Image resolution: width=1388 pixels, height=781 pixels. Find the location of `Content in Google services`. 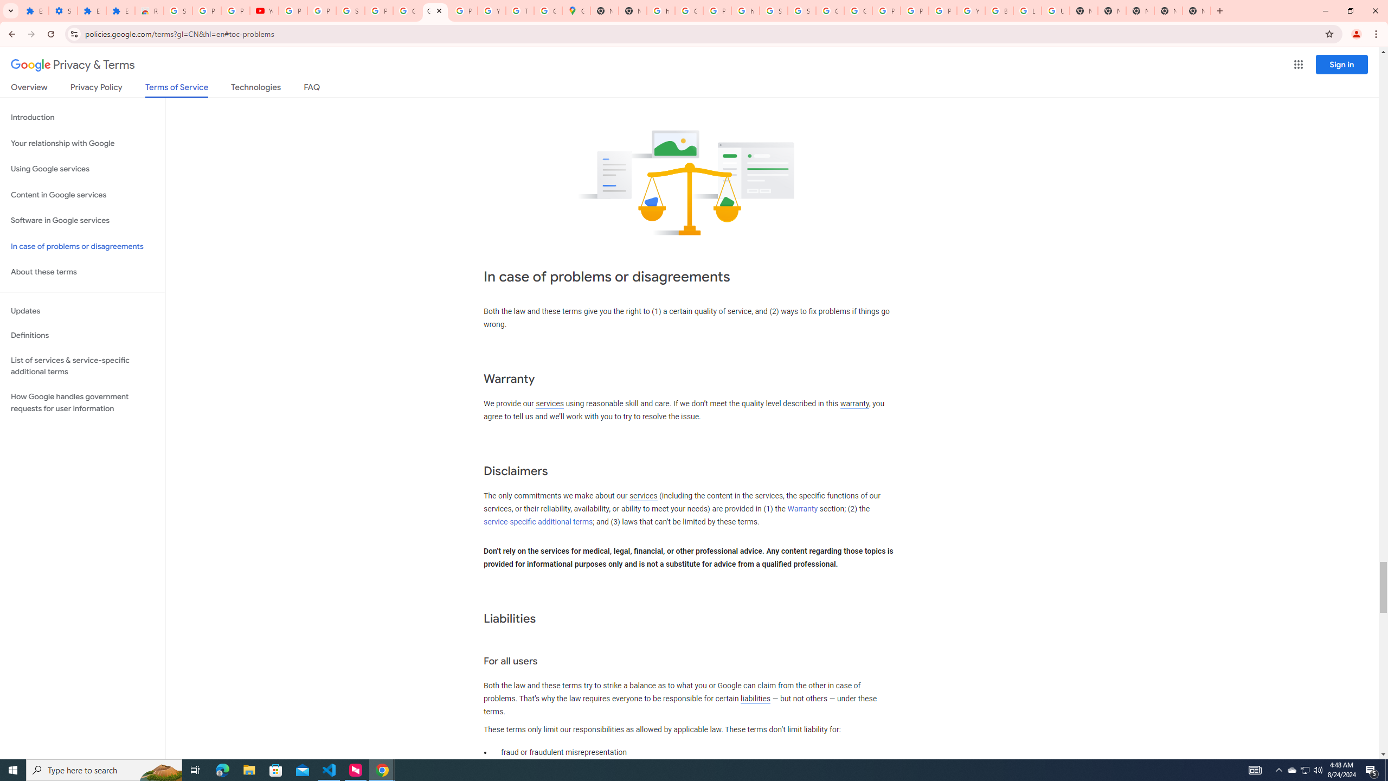

Content in Google services is located at coordinates (82, 195).